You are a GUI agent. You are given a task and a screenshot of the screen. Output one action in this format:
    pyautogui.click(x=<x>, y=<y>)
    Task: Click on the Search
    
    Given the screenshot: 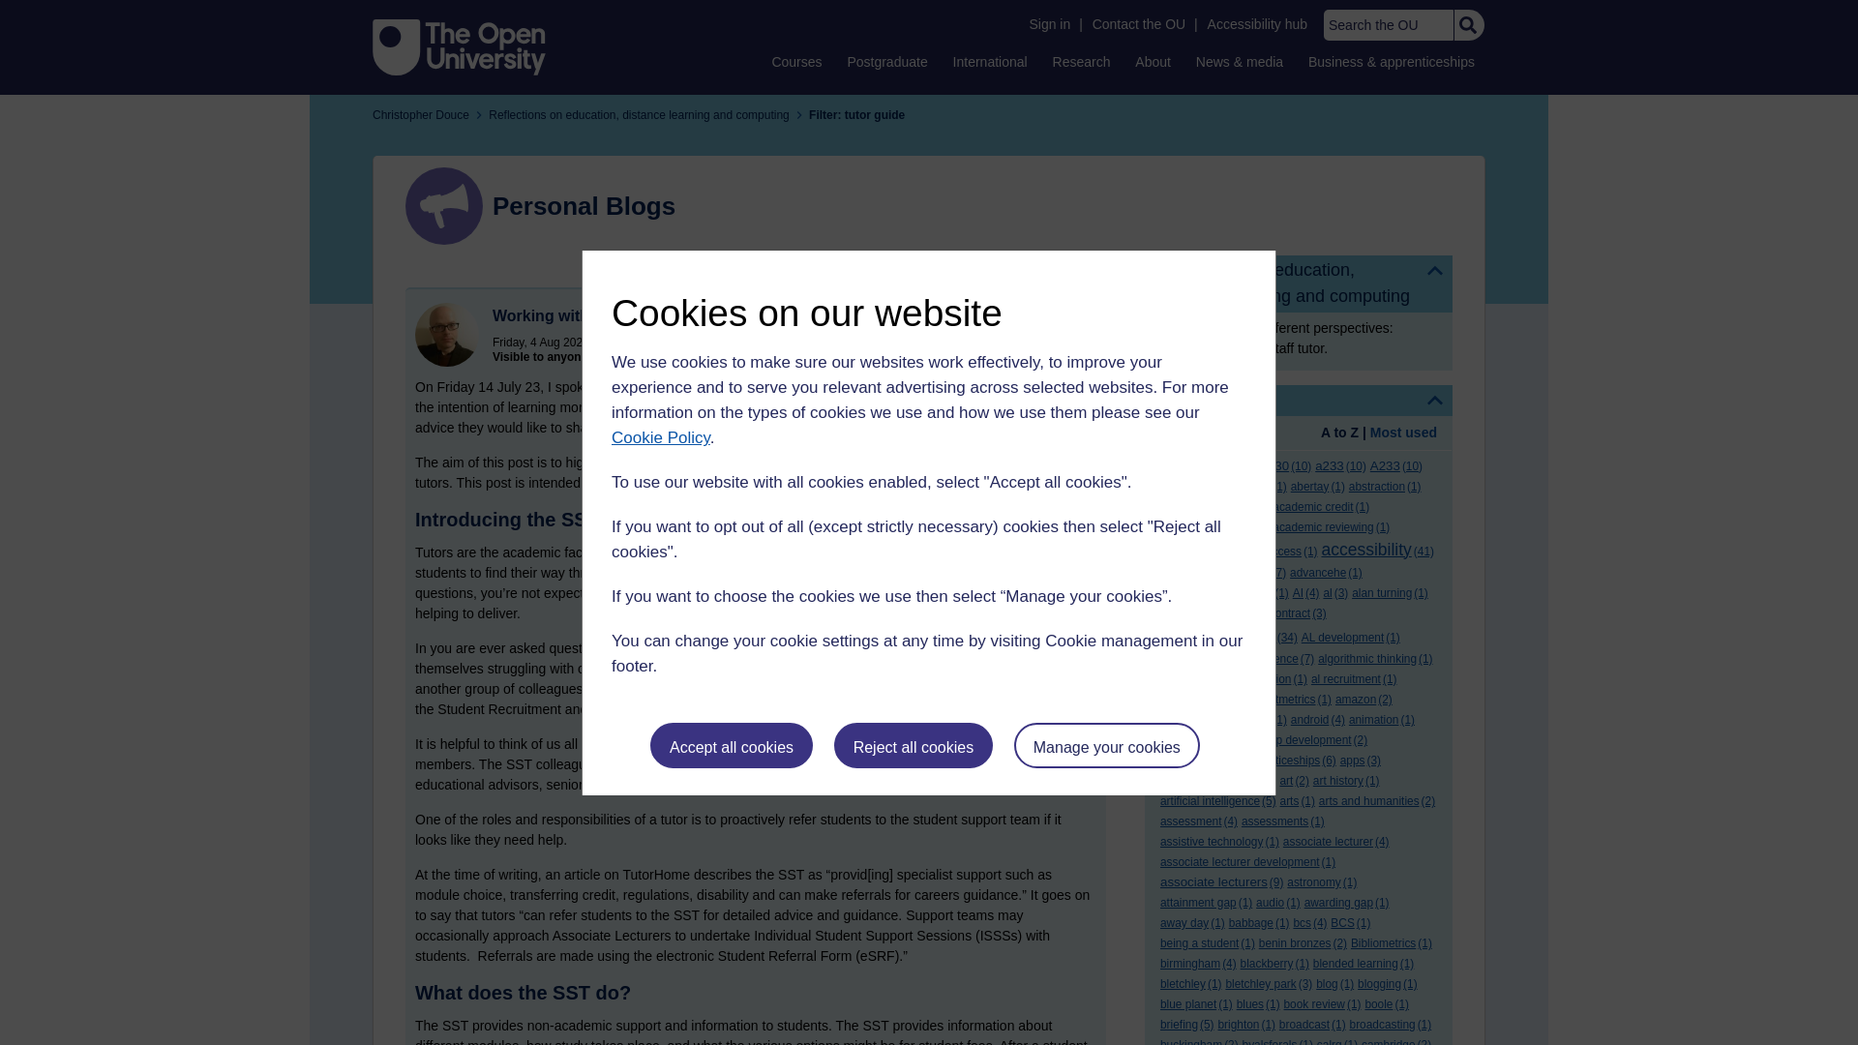 What is the action you would take?
    pyautogui.click(x=1467, y=25)
    